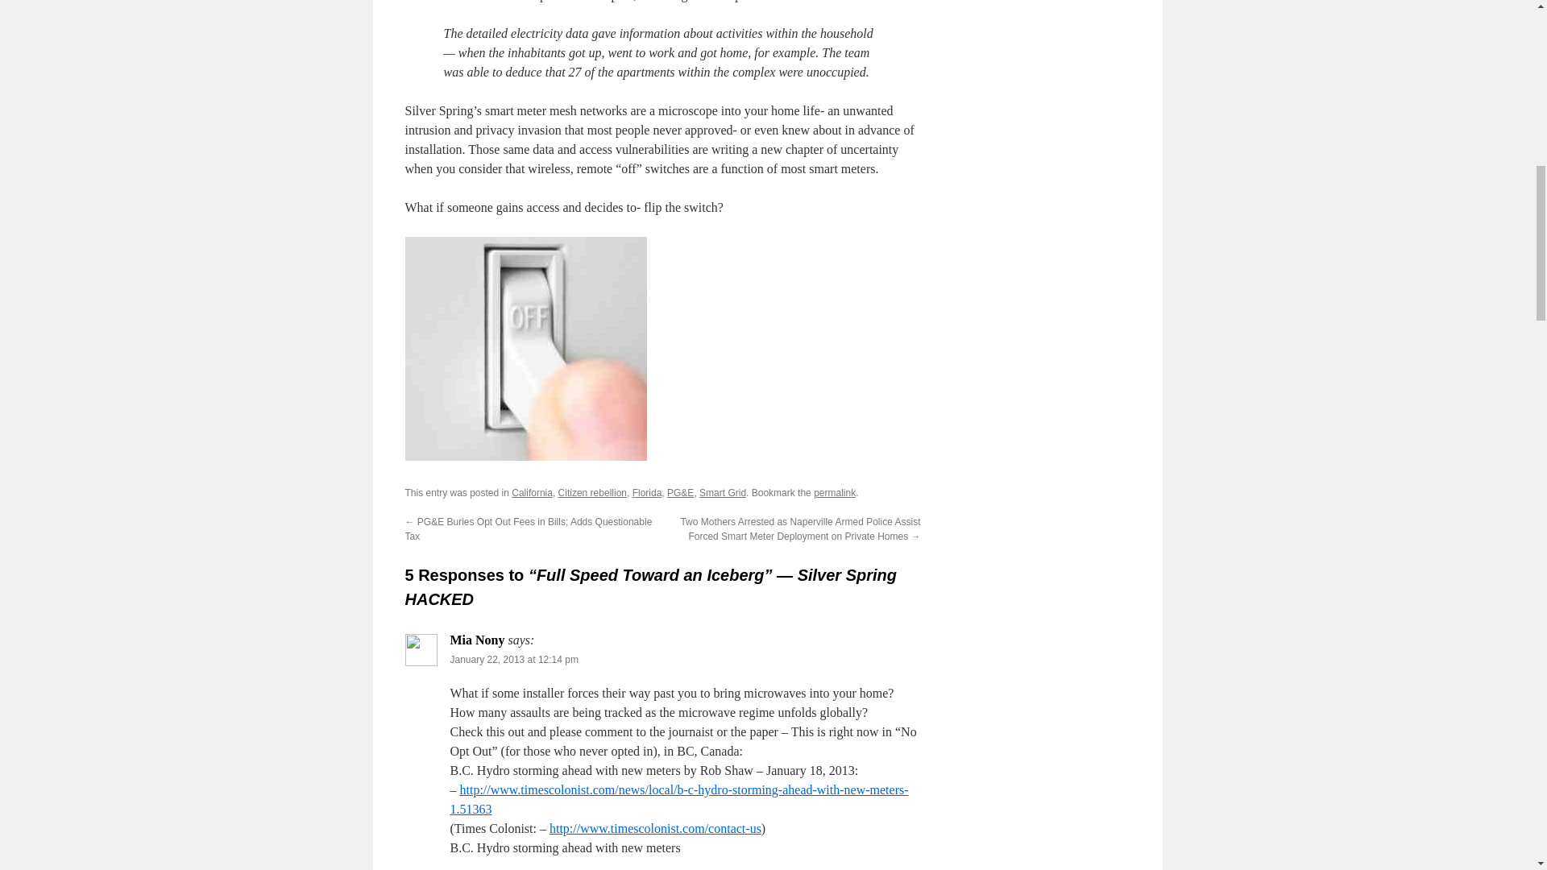 Image resolution: width=1547 pixels, height=870 pixels. I want to click on January 22, 2013 at 12:14 pm, so click(513, 660).